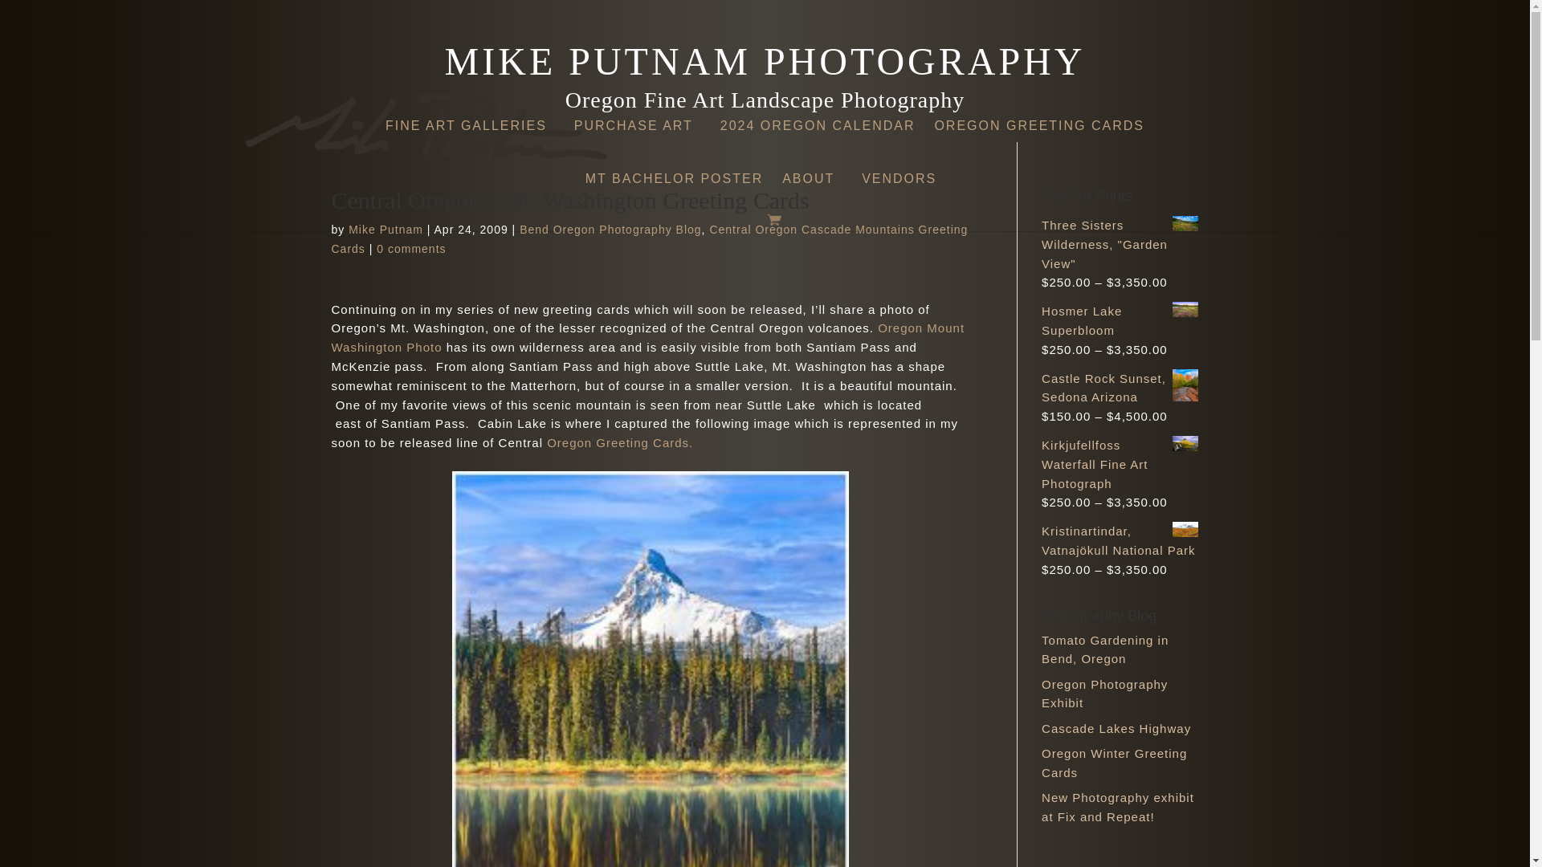 The image size is (1542, 867). I want to click on 0 comments, so click(410, 249).